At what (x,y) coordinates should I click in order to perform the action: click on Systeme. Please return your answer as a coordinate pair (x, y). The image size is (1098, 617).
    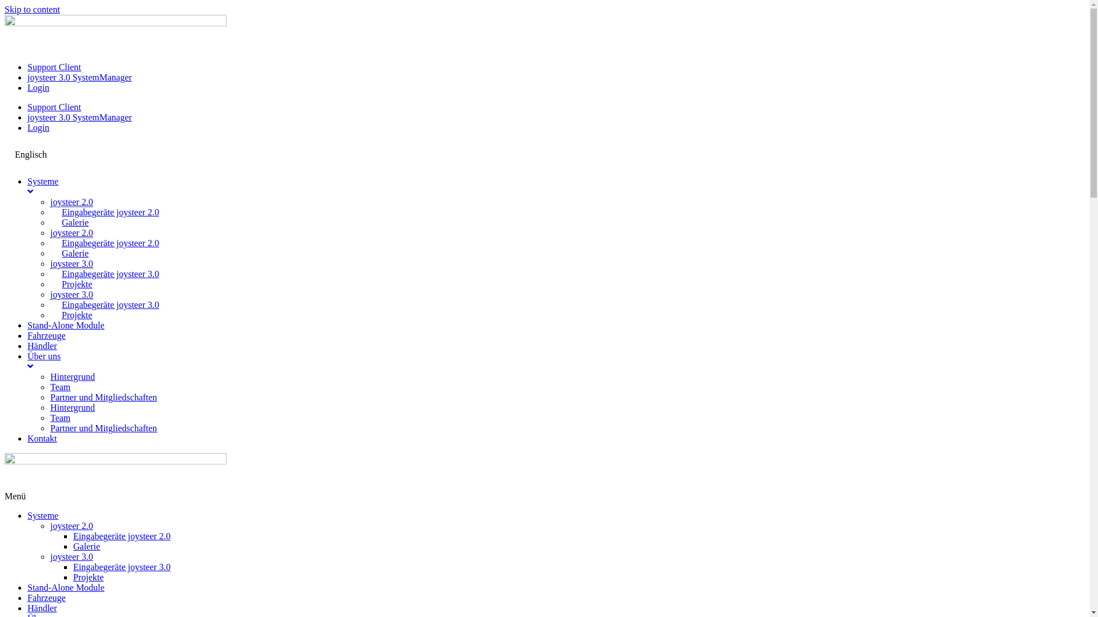
    Looking at the image, I should click on (556, 187).